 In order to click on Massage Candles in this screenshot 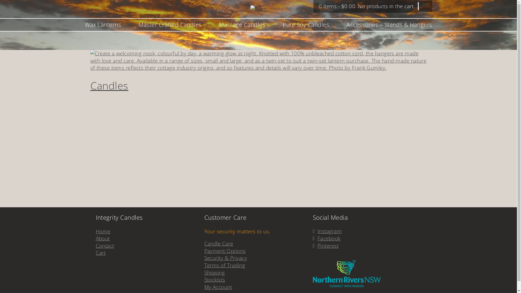, I will do `click(242, 25)`.